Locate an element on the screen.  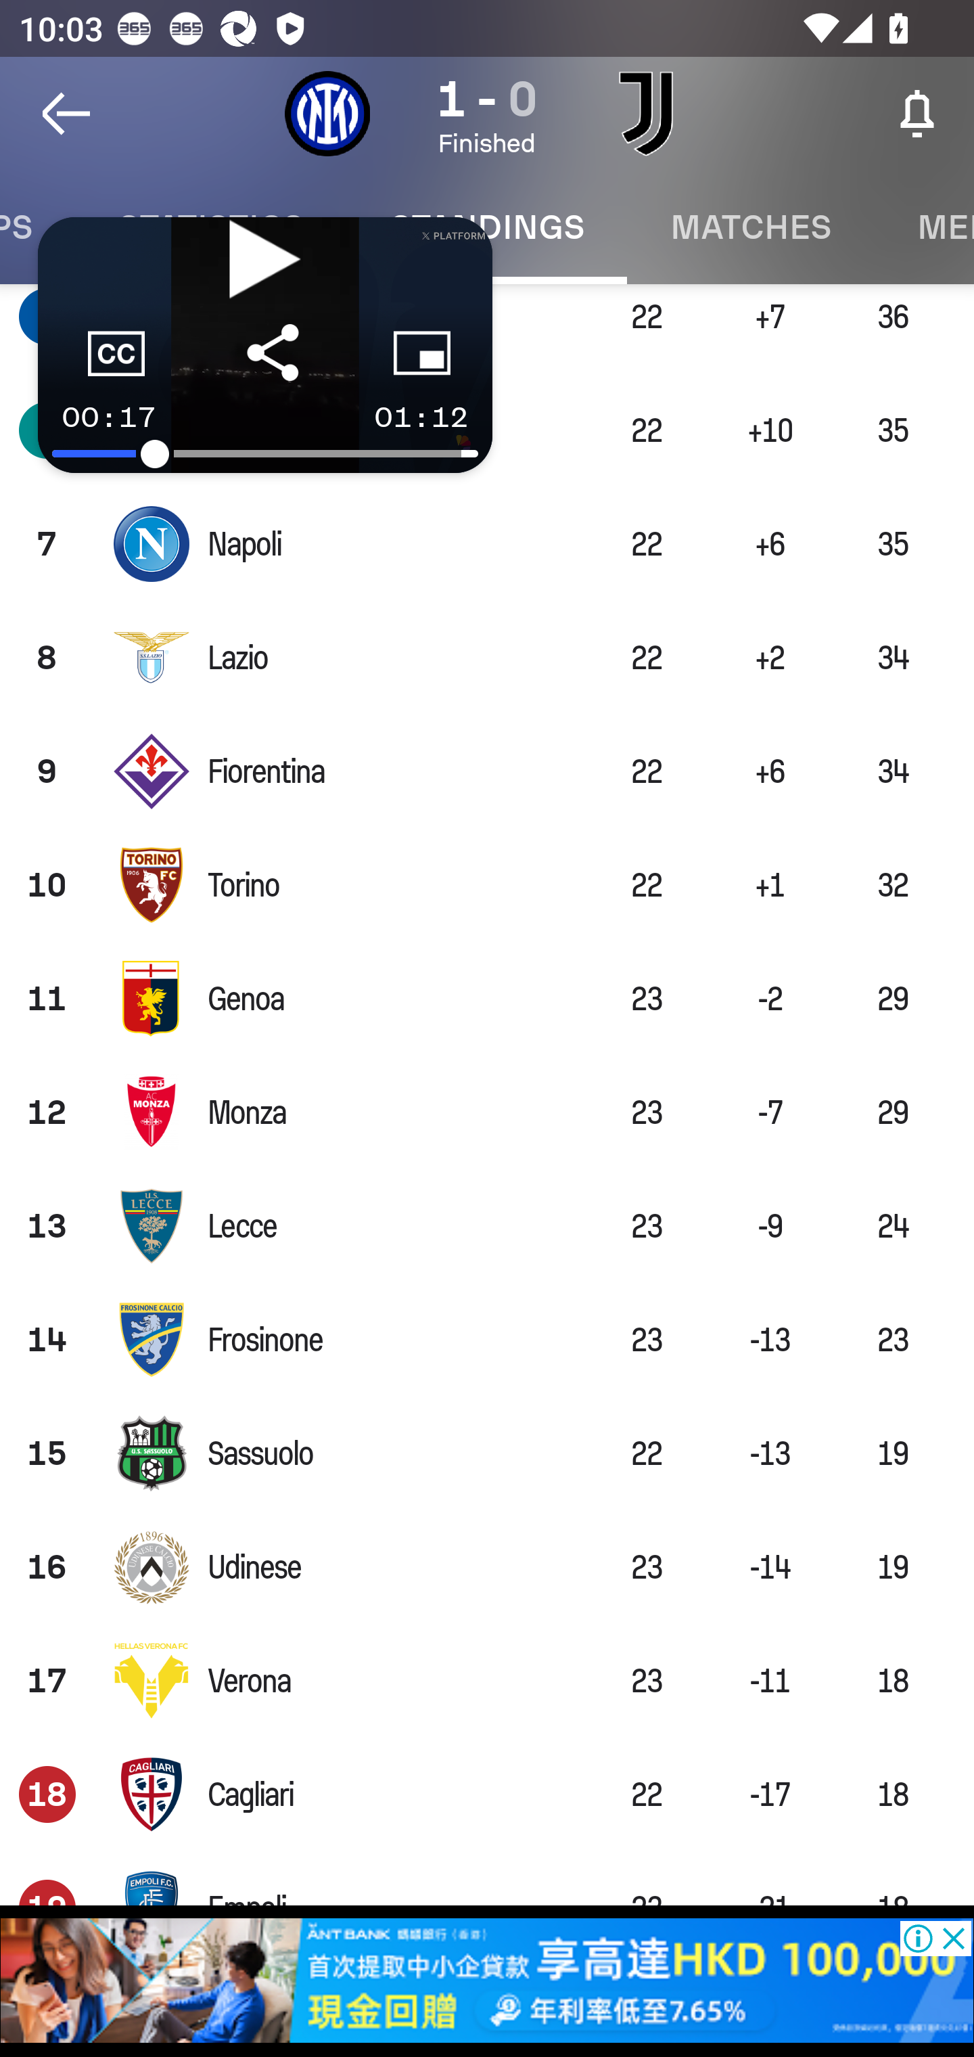
17 is located at coordinates (47, 1680).